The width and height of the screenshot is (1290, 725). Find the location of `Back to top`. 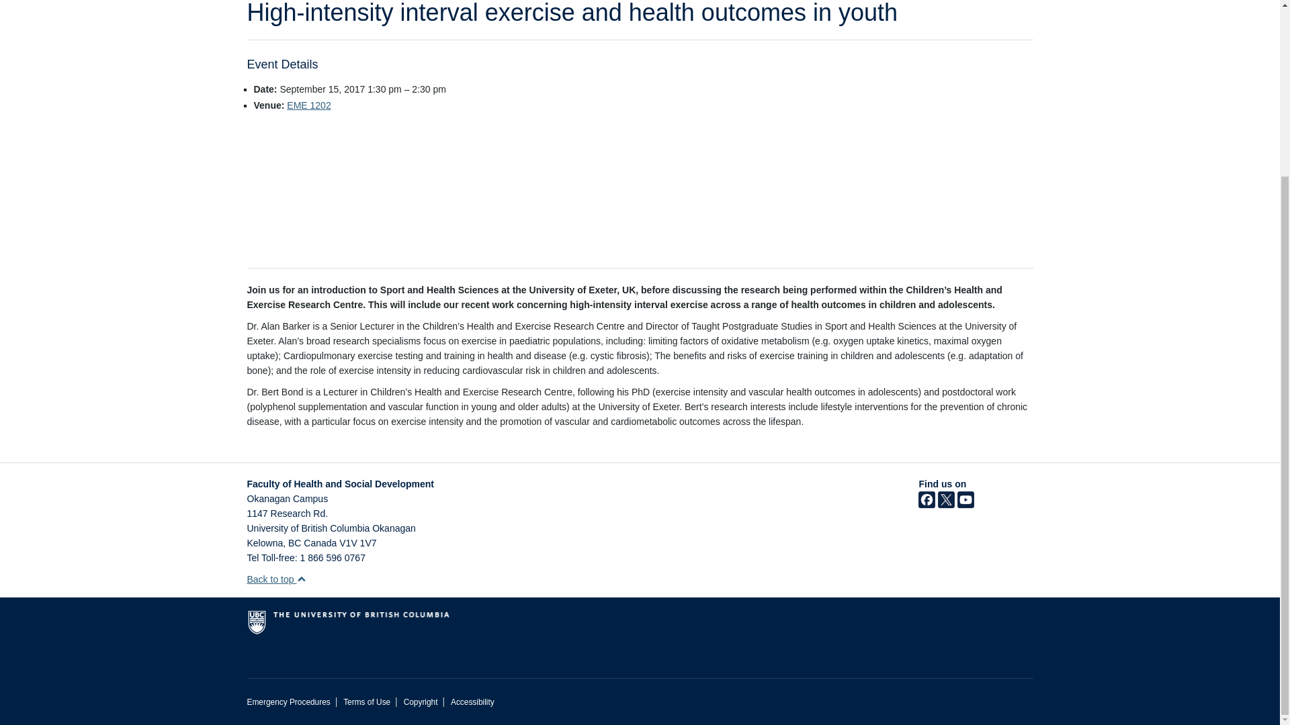

Back to top is located at coordinates (277, 579).